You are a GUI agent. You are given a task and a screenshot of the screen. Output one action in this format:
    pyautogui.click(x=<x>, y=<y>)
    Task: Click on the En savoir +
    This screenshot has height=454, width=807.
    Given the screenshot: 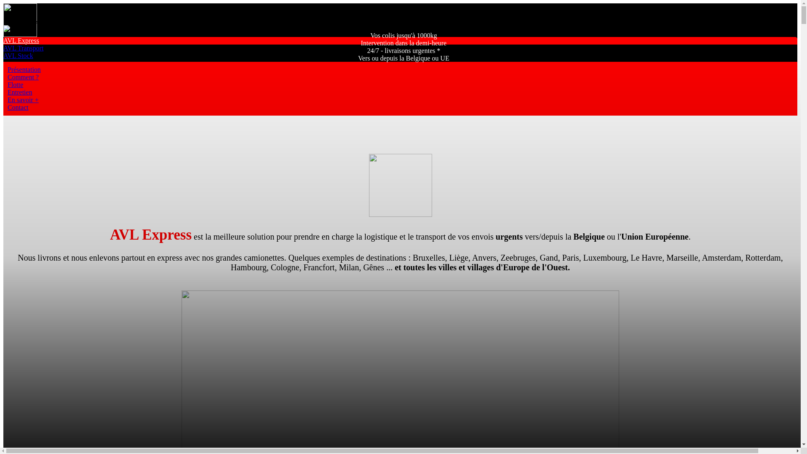 What is the action you would take?
    pyautogui.click(x=23, y=100)
    